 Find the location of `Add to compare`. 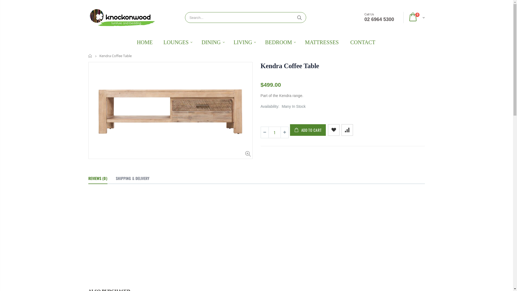

Add to compare is located at coordinates (347, 130).